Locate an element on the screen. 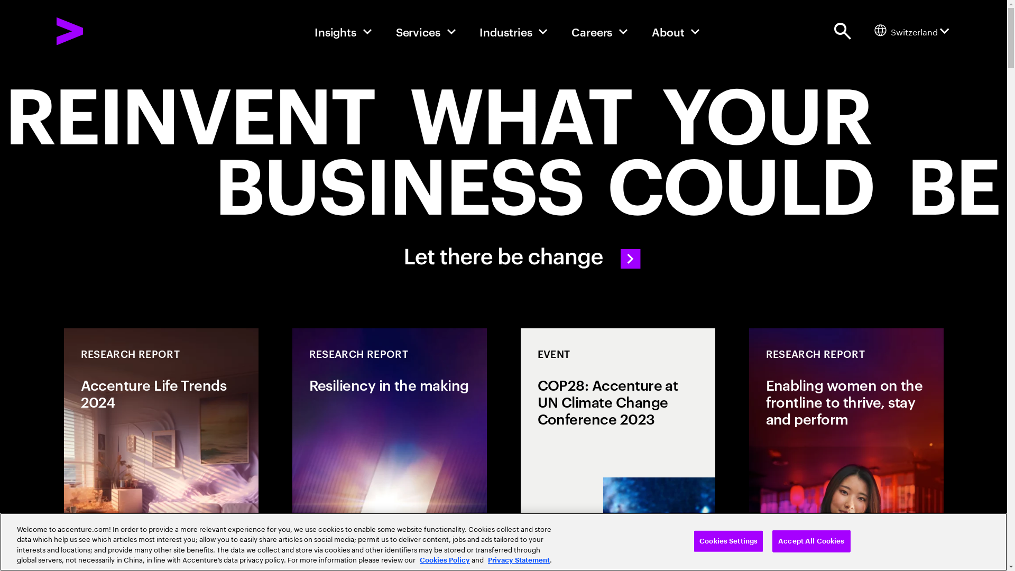  Insights is located at coordinates (344, 31).